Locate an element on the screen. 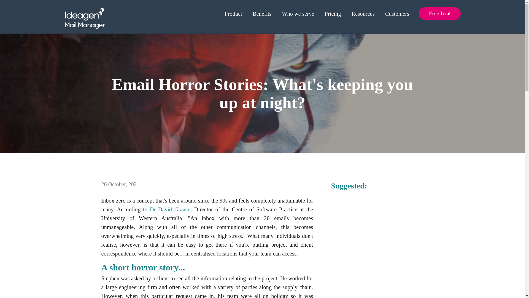  Benefits is located at coordinates (262, 14).